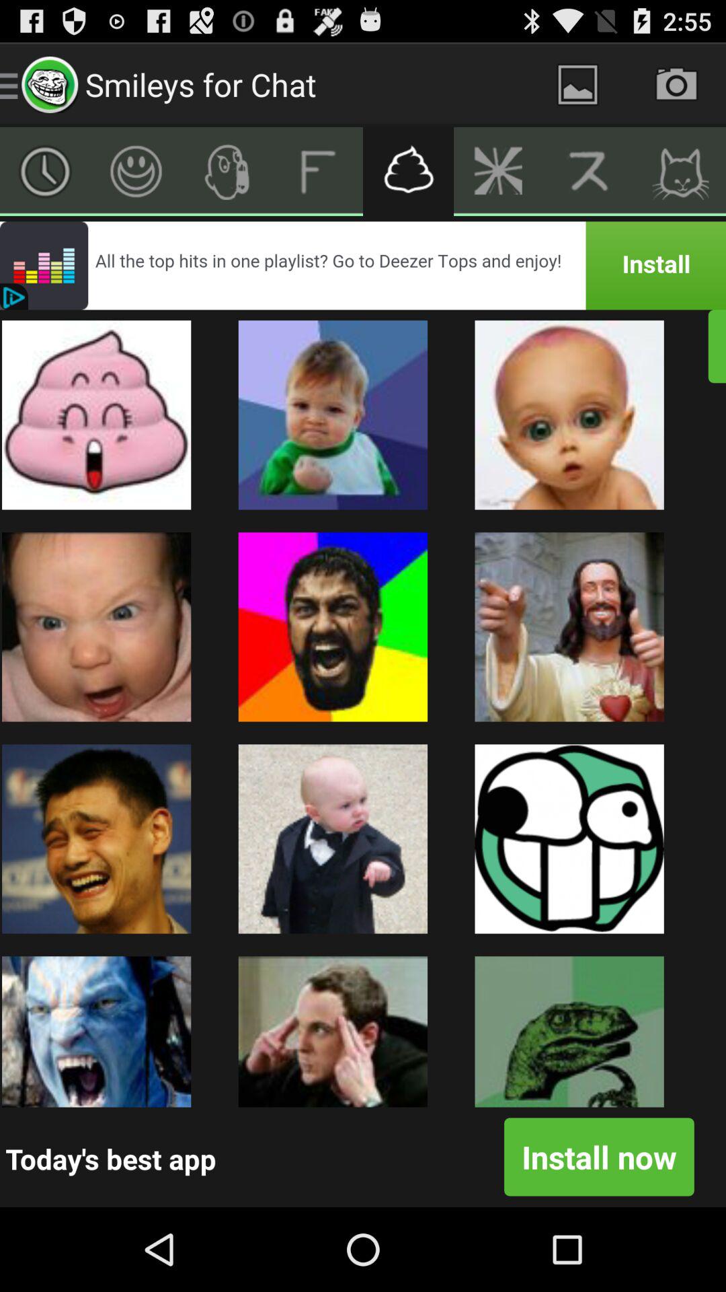  What do you see at coordinates (46, 172) in the screenshot?
I see `to show the timer or timing` at bounding box center [46, 172].